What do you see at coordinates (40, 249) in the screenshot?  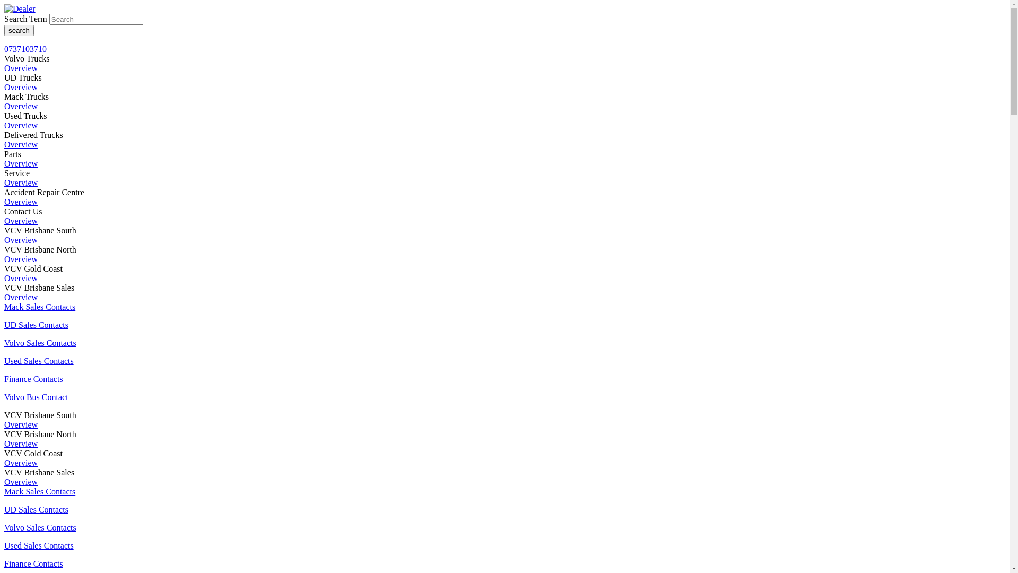 I see `VCV Brisbane North` at bounding box center [40, 249].